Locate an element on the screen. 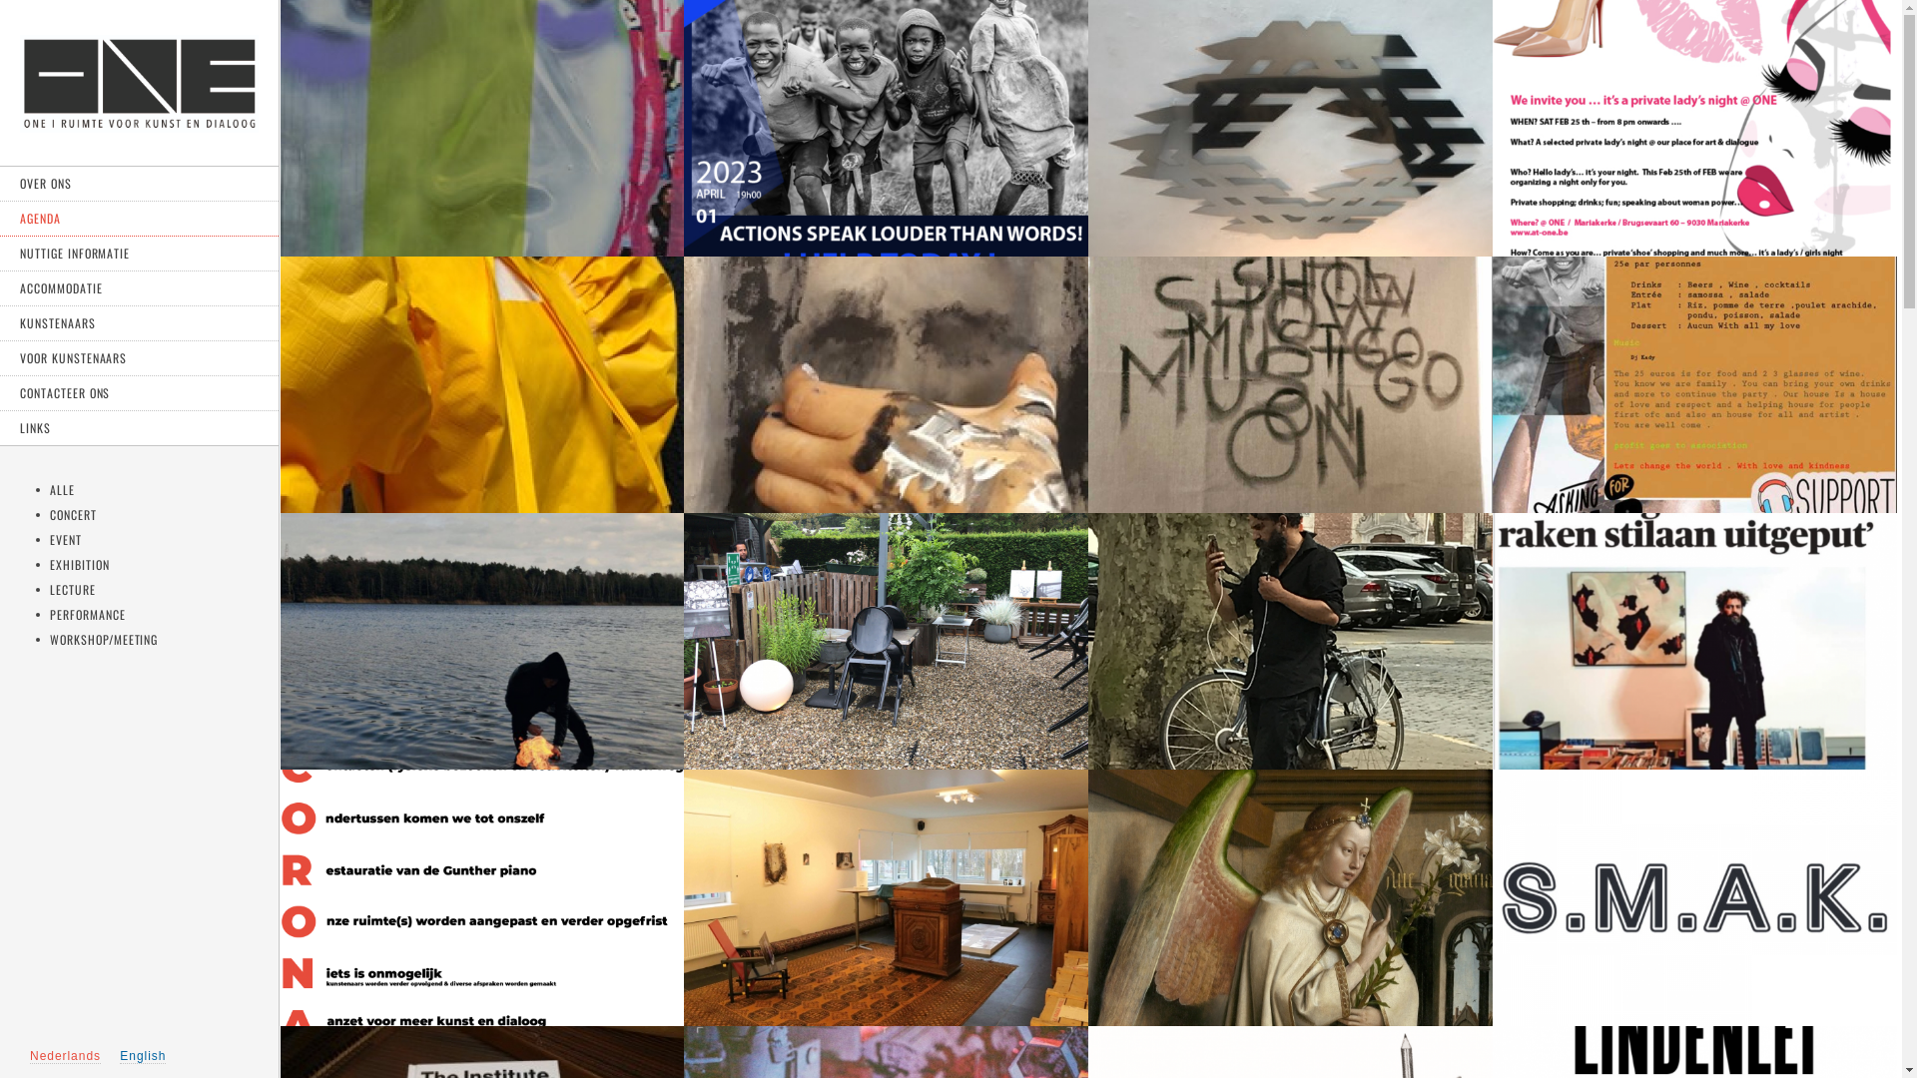 The width and height of the screenshot is (1917, 1078). EVENT is located at coordinates (66, 539).